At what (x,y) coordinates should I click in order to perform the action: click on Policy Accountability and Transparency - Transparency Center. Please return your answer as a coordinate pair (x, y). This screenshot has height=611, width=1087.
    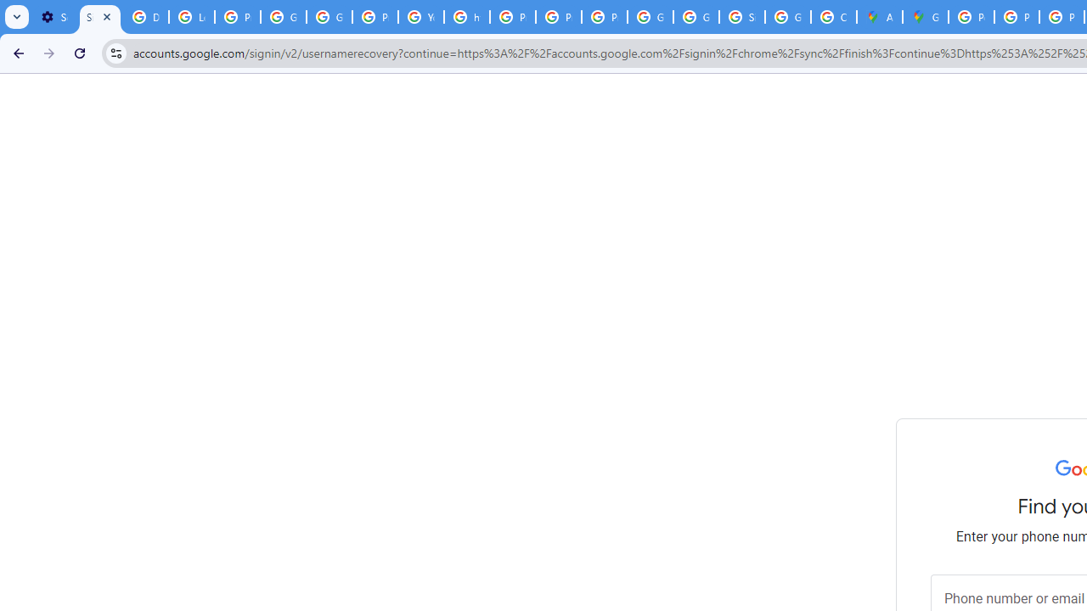
    Looking at the image, I should click on (972, 17).